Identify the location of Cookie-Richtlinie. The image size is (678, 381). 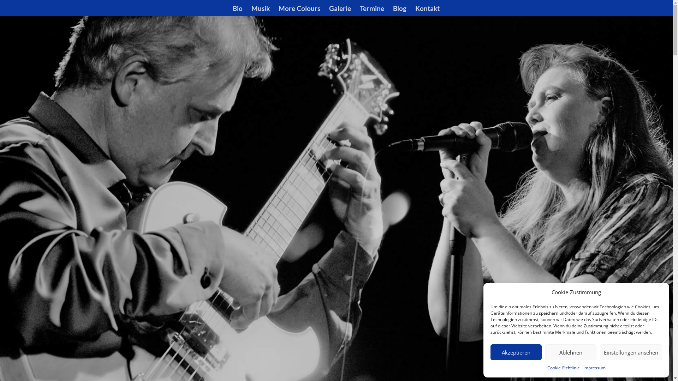
(564, 368).